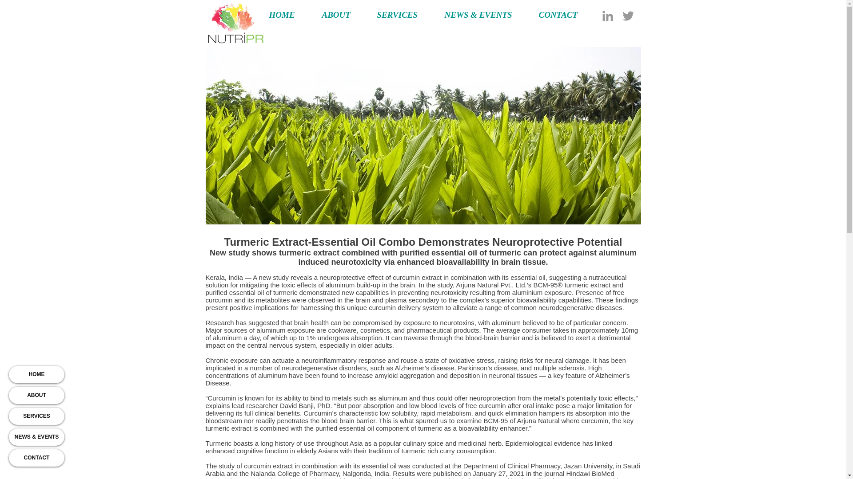  I want to click on CONTACT, so click(565, 15).